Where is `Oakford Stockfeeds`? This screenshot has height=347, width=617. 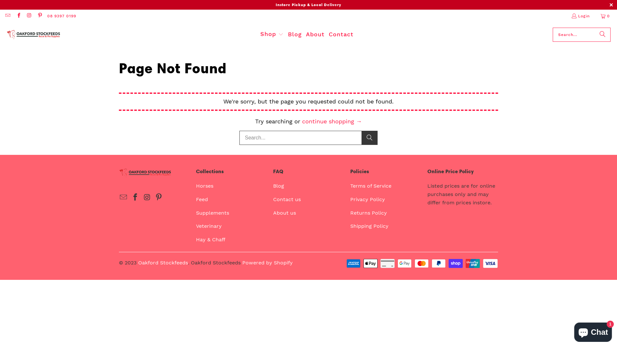
Oakford Stockfeeds is located at coordinates (34, 35).